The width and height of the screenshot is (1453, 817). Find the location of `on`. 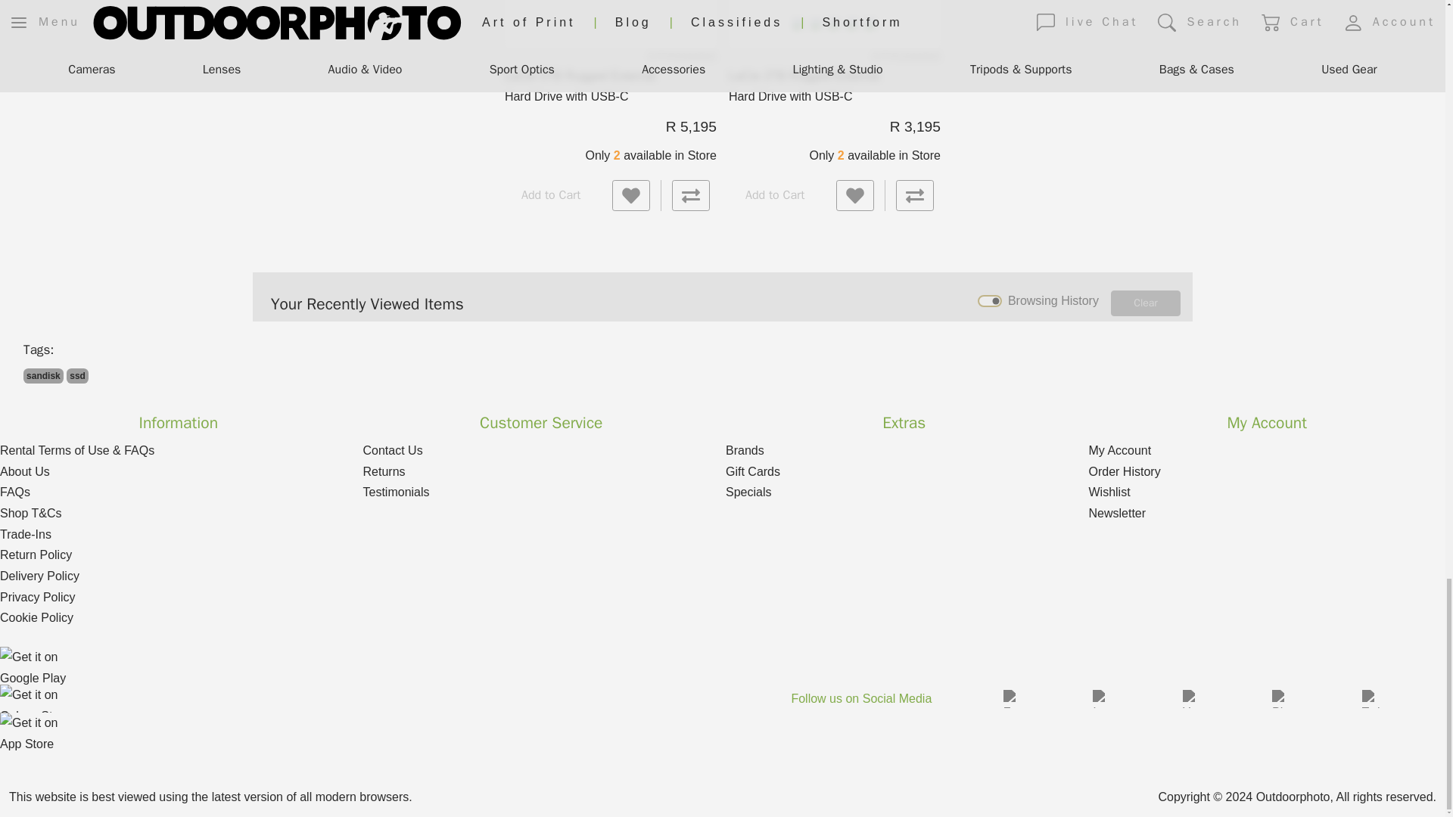

on is located at coordinates (990, 300).